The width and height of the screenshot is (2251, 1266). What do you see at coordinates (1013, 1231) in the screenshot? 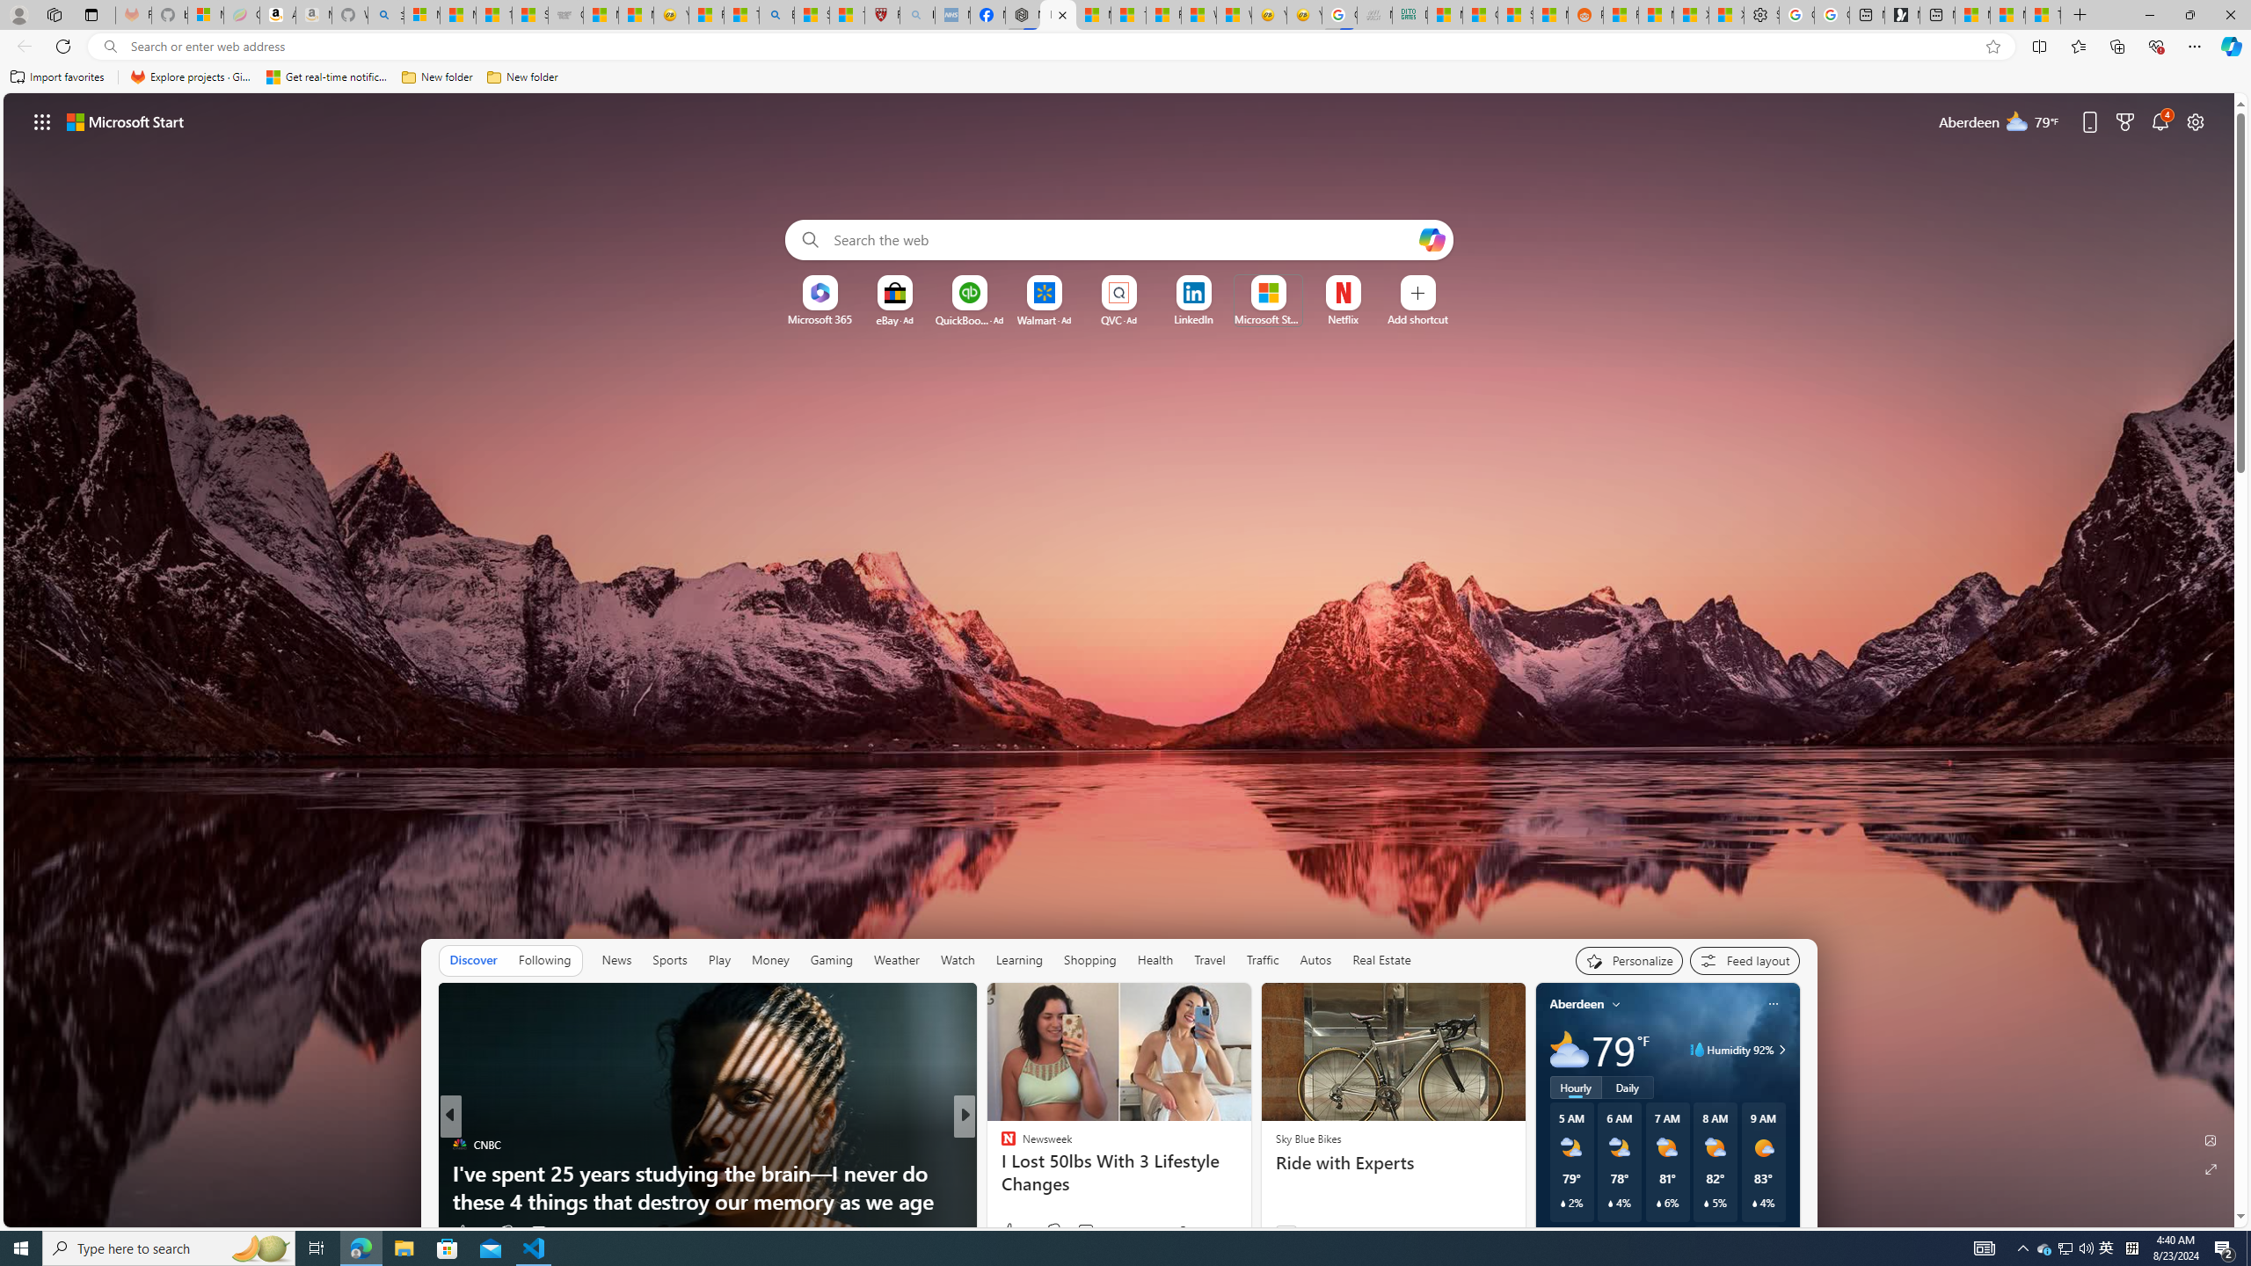
I see `138 Like` at bounding box center [1013, 1231].